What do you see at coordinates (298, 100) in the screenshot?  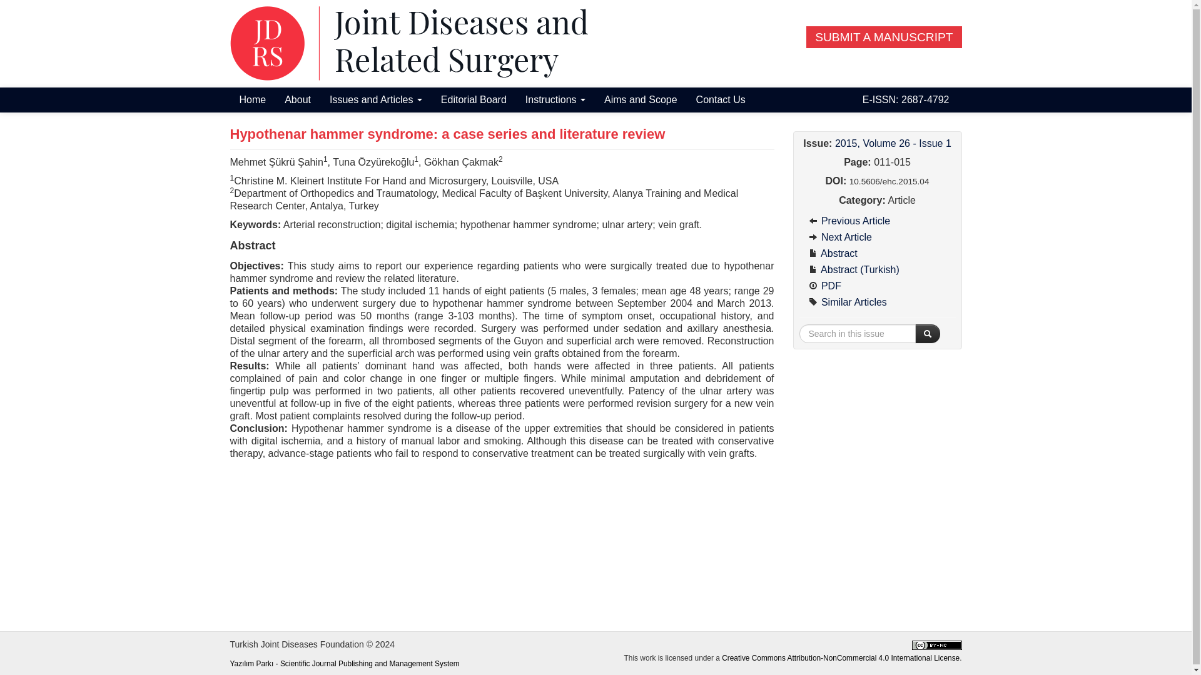 I see `About` at bounding box center [298, 100].